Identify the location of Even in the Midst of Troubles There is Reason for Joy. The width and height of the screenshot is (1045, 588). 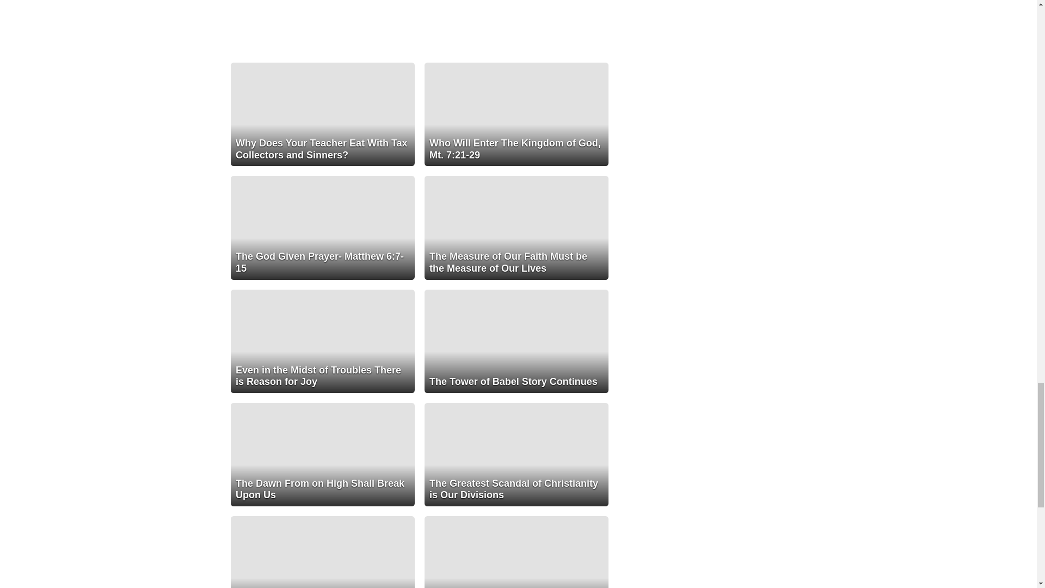
(323, 341).